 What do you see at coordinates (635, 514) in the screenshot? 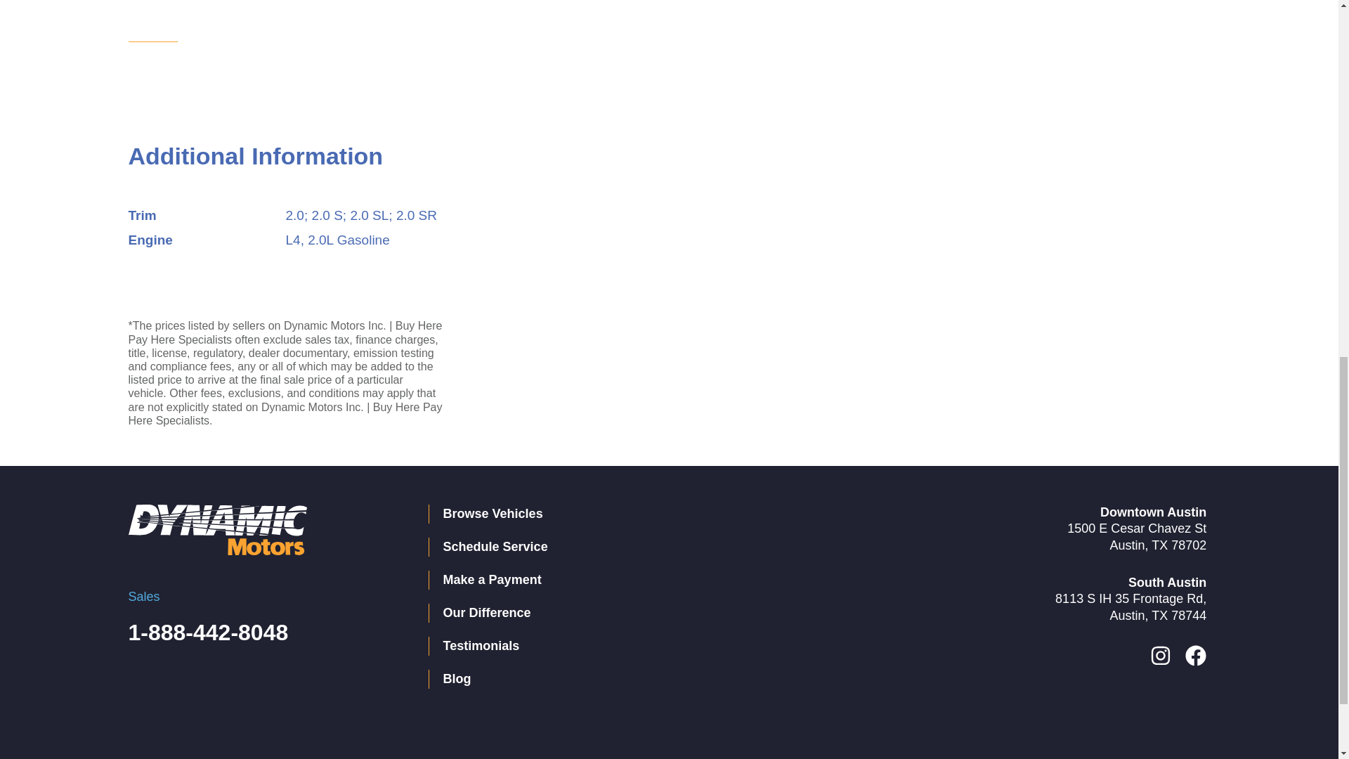
I see `Browse Vehicles` at bounding box center [635, 514].